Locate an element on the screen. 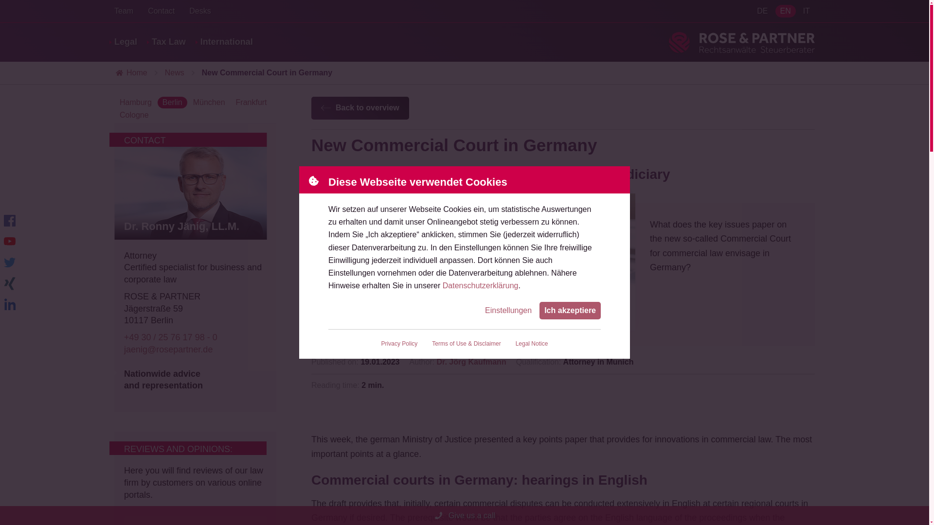 Image resolution: width=934 pixels, height=525 pixels. DE is located at coordinates (807, 11).